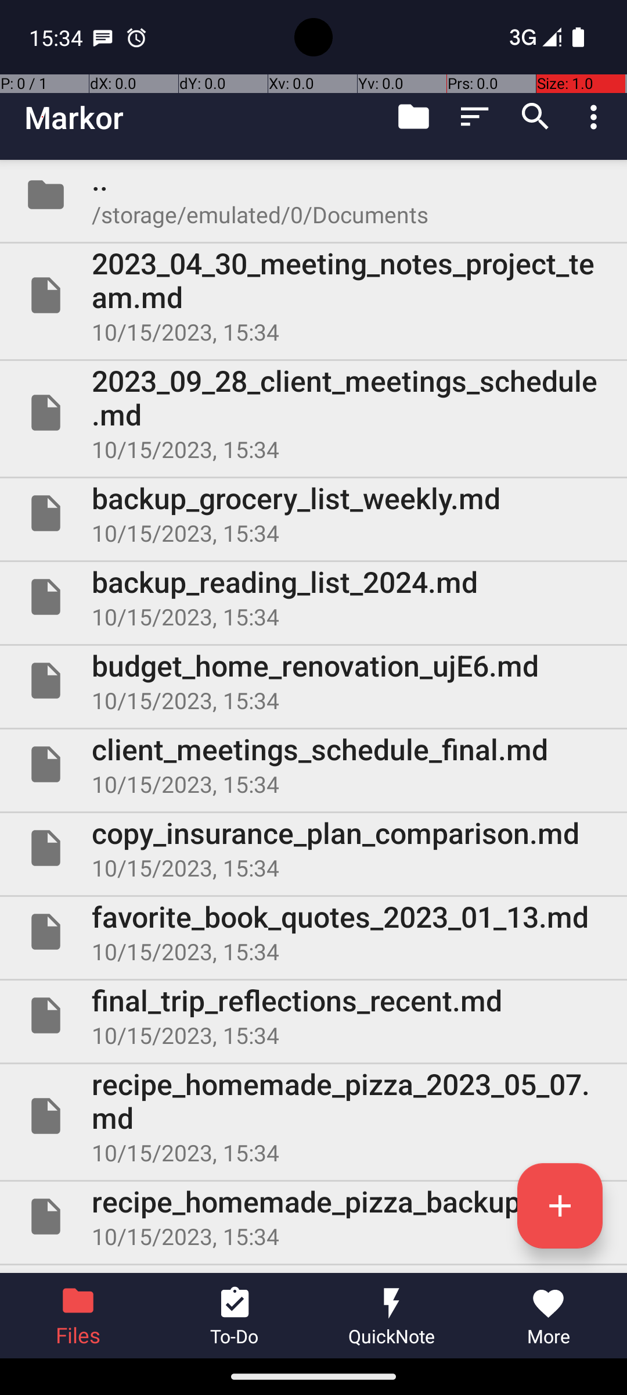 The image size is (627, 1395). I want to click on File 2023_09_28_client_meetings_schedule.md , so click(313, 413).